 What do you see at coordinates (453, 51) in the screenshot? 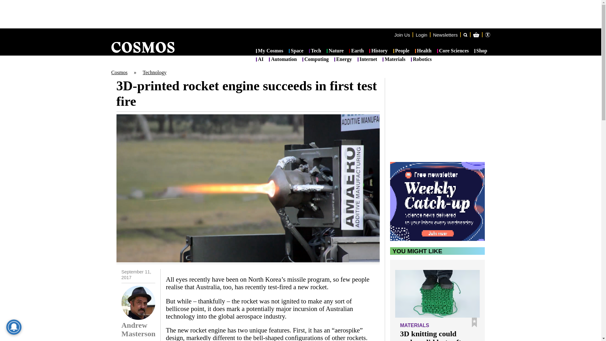
I see `Core Sciences` at bounding box center [453, 51].